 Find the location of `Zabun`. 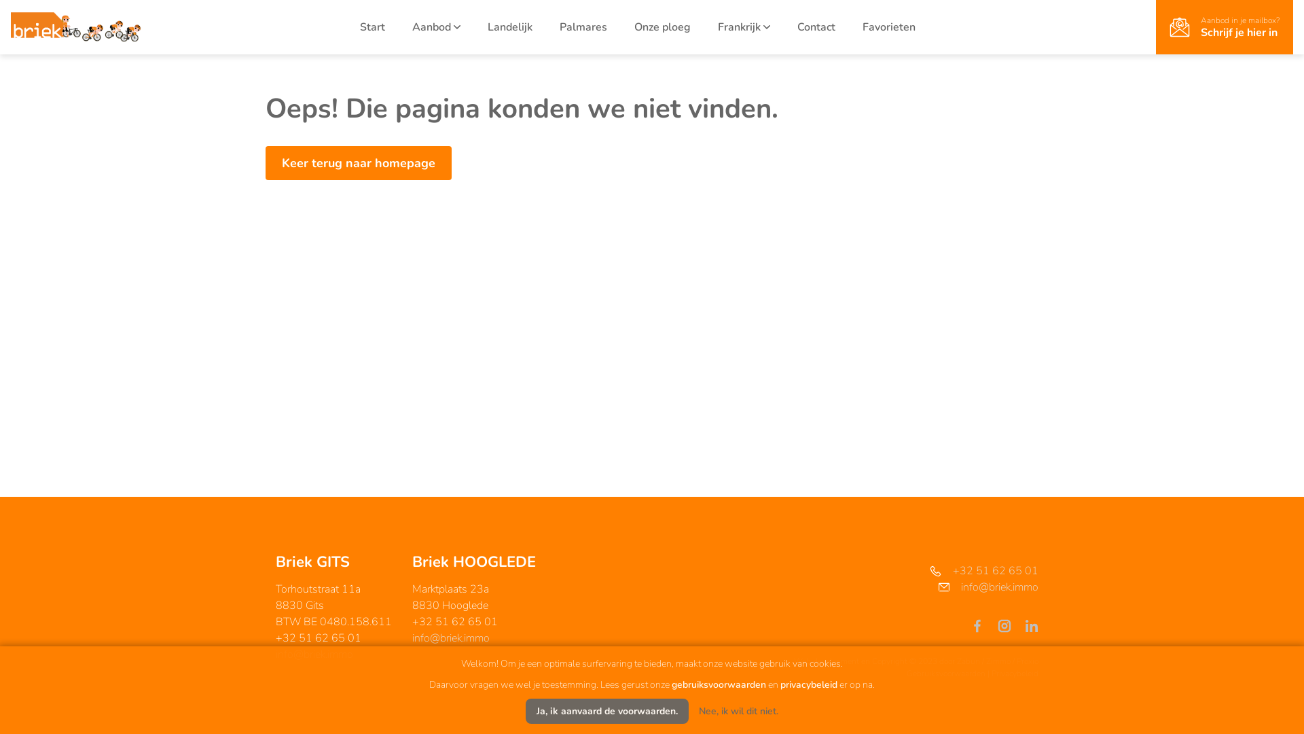

Zabun is located at coordinates (968, 661).